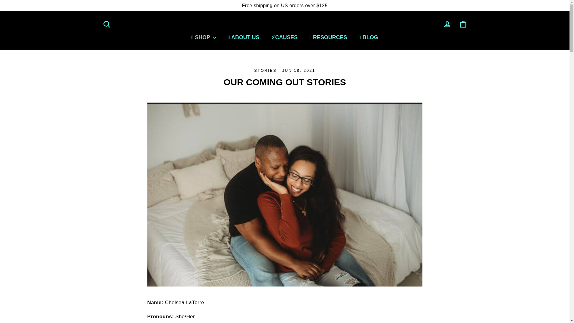  I want to click on ICON-BAG-MINIMAL, so click(463, 24).